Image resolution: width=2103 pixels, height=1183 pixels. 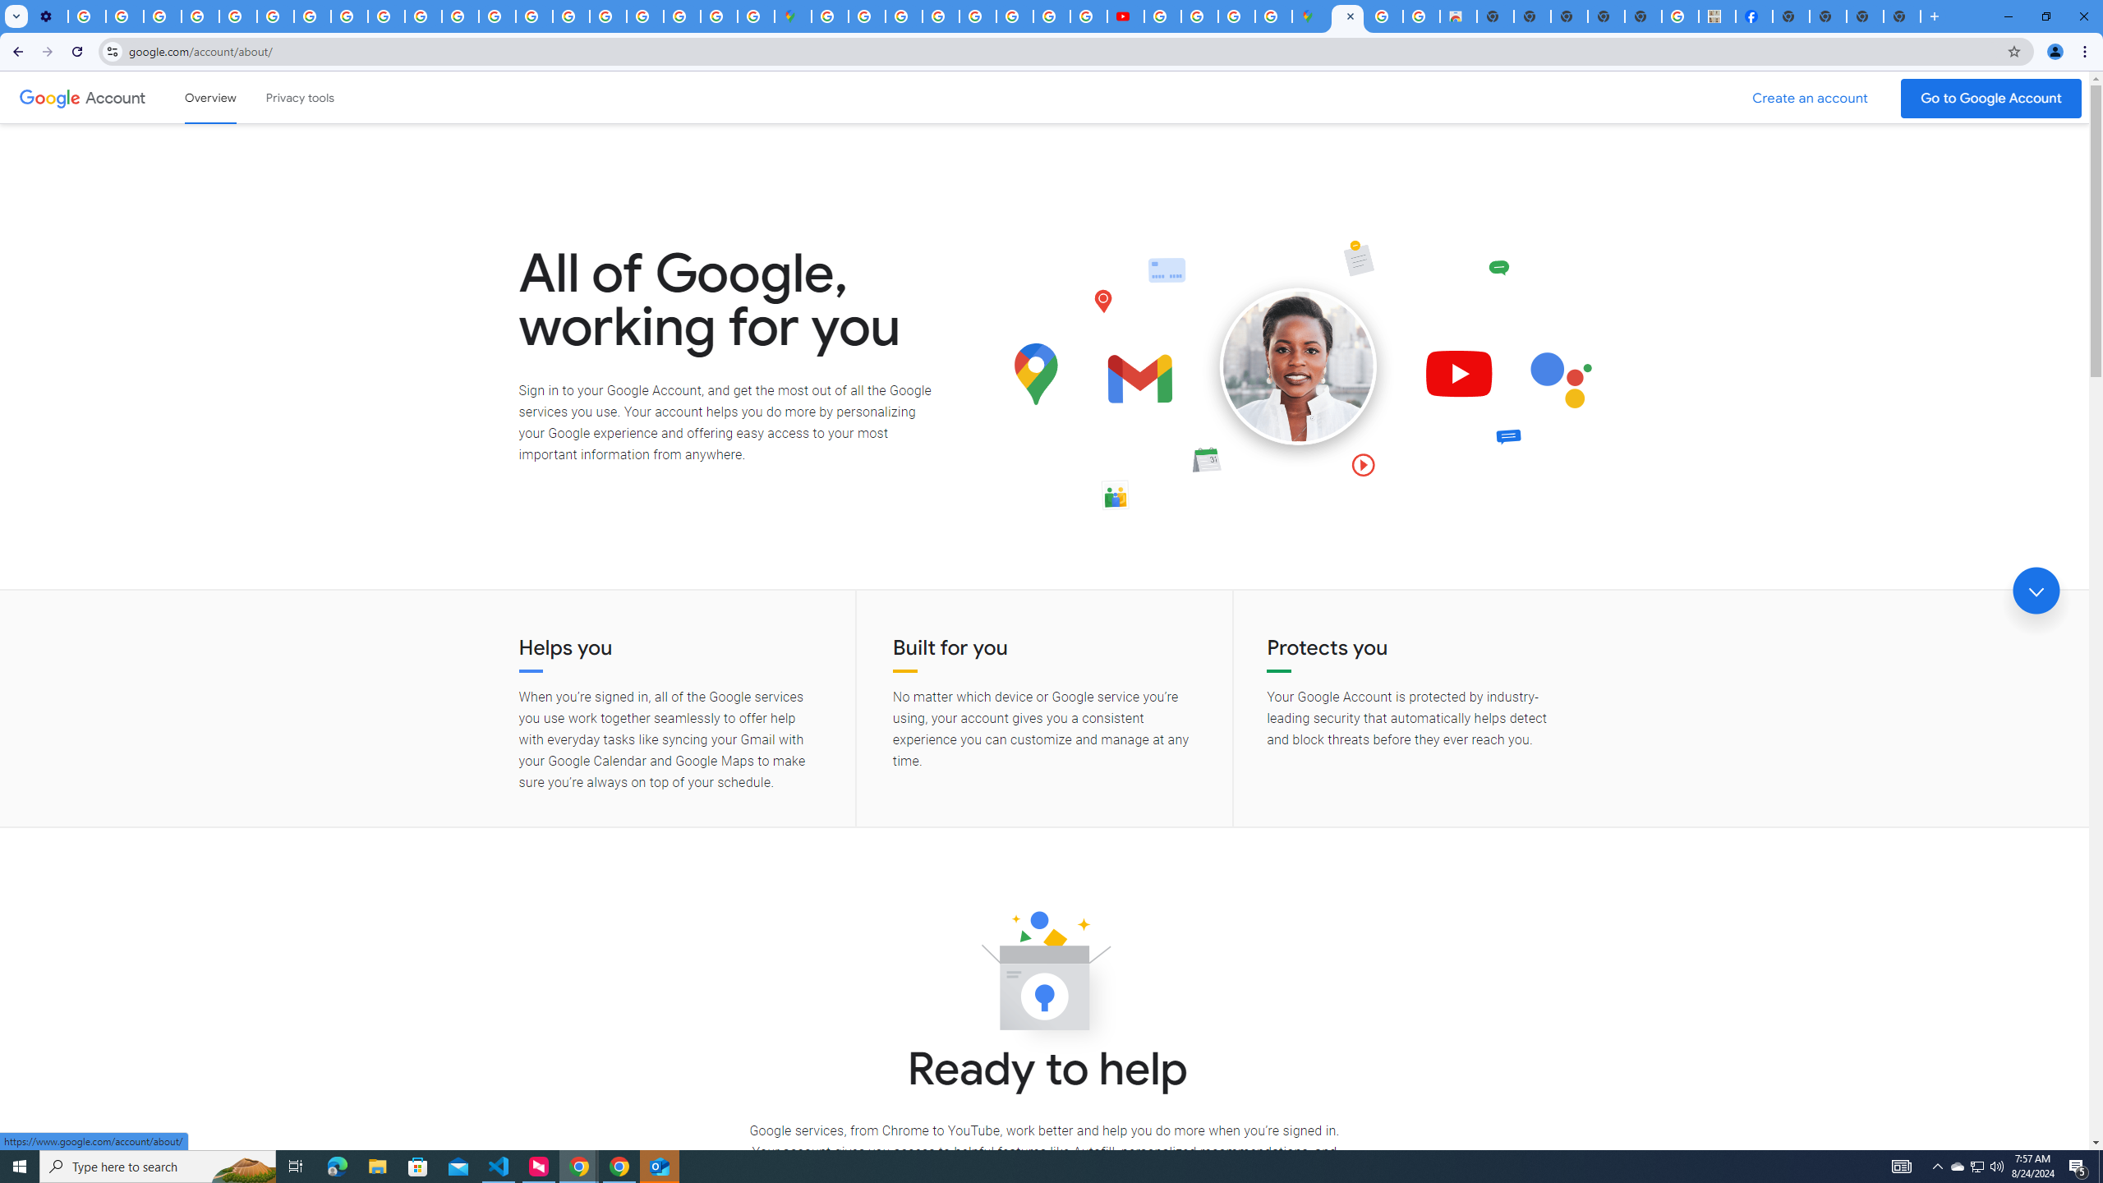 What do you see at coordinates (867, 16) in the screenshot?
I see `Sign in - Google Accounts` at bounding box center [867, 16].